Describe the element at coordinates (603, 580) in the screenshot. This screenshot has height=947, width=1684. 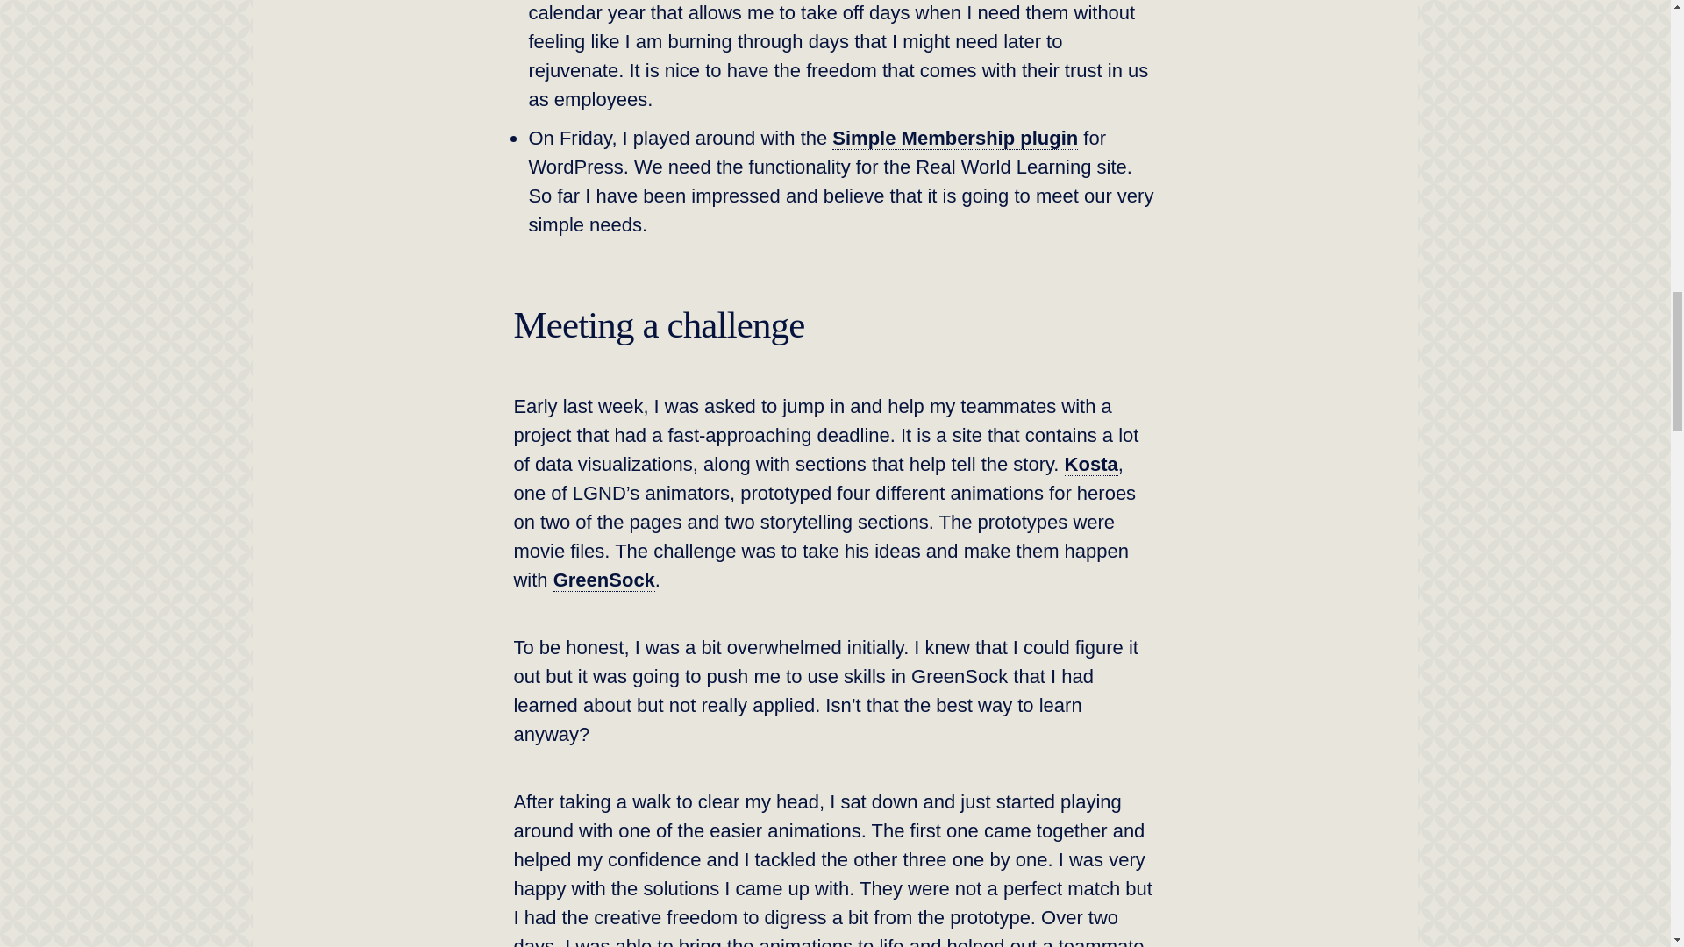
I see `GreenSock` at that location.